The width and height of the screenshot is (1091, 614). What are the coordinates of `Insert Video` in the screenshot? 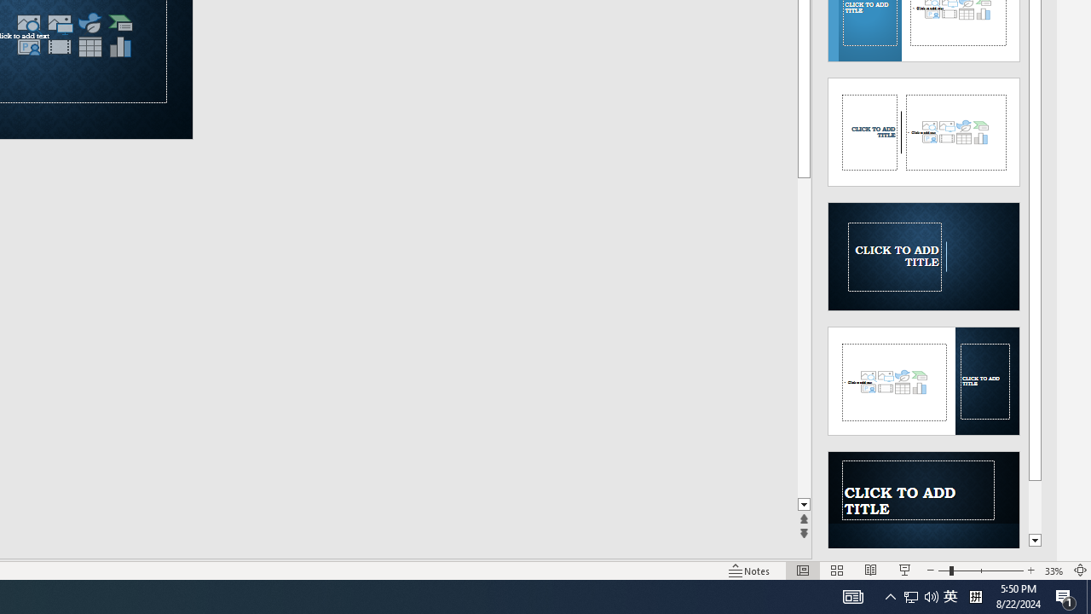 It's located at (59, 47).